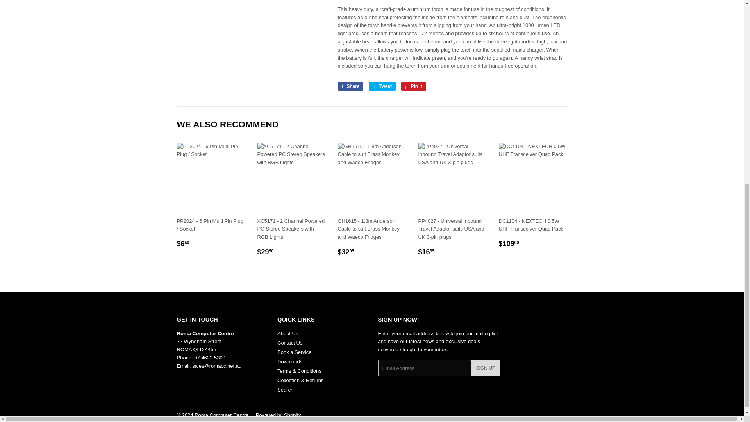 This screenshot has height=422, width=750. I want to click on Share on Facebook, so click(350, 86).